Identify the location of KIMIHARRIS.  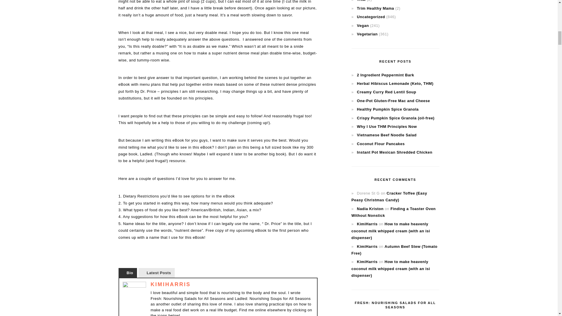
(170, 284).